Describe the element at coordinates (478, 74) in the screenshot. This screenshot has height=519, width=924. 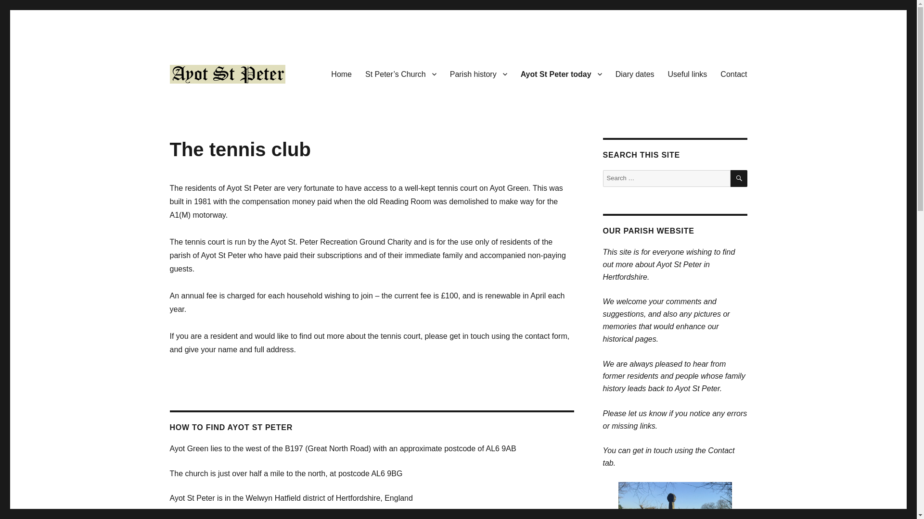
I see `Parish history` at that location.